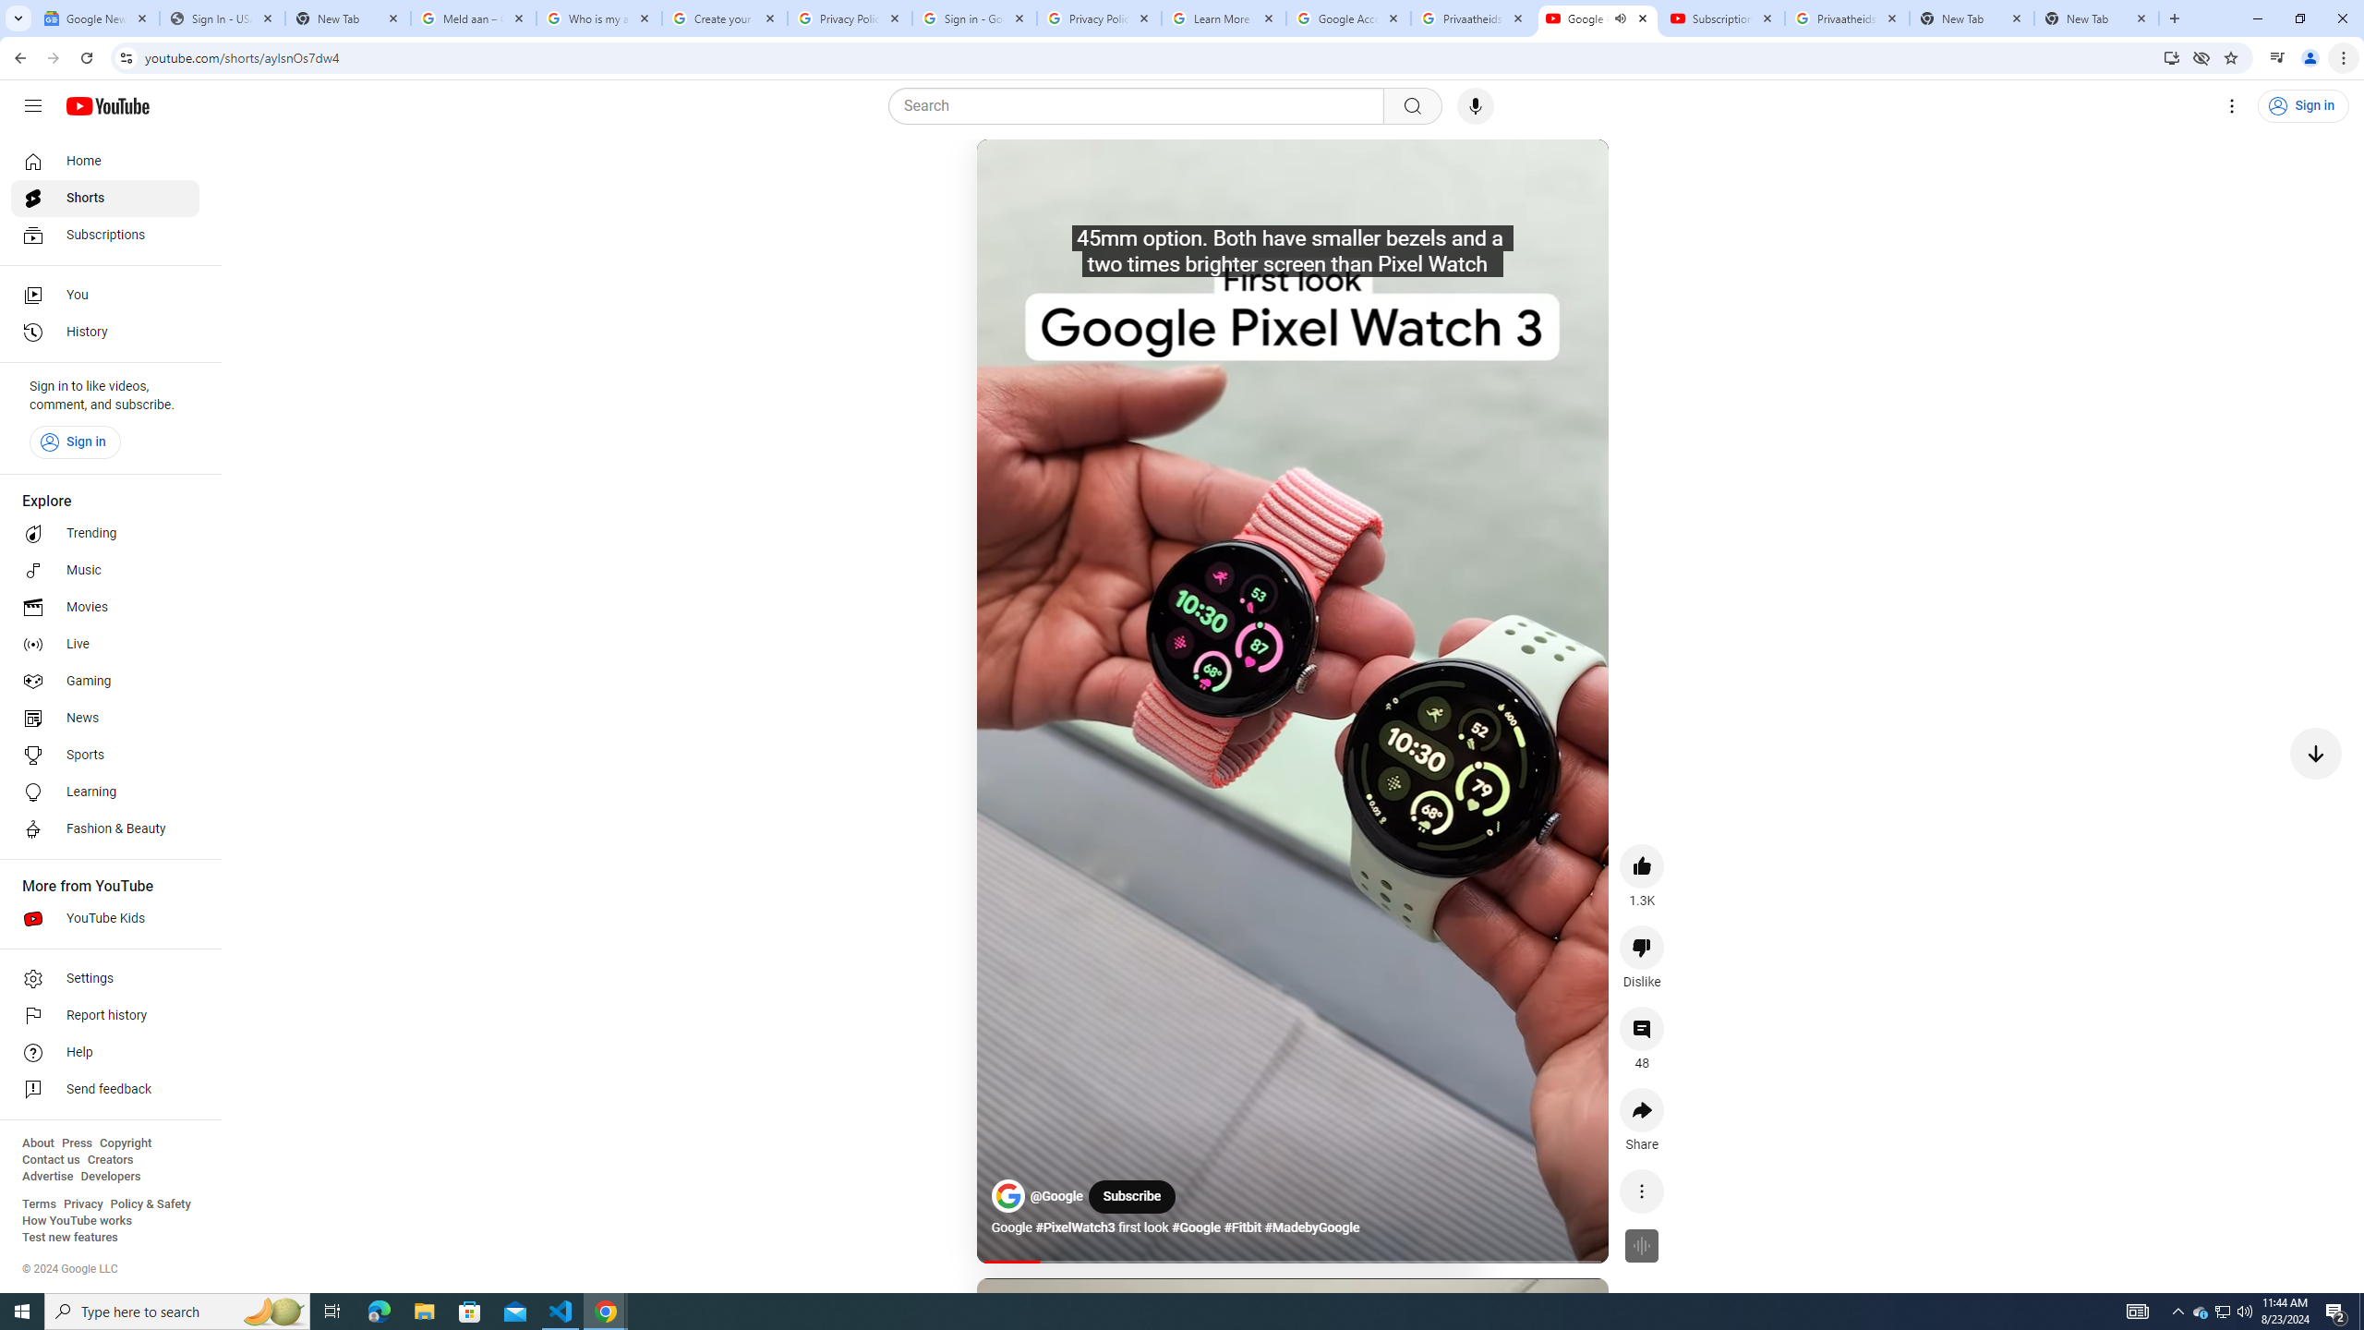 The width and height of the screenshot is (2364, 1330). I want to click on YouTube Home, so click(107, 105).